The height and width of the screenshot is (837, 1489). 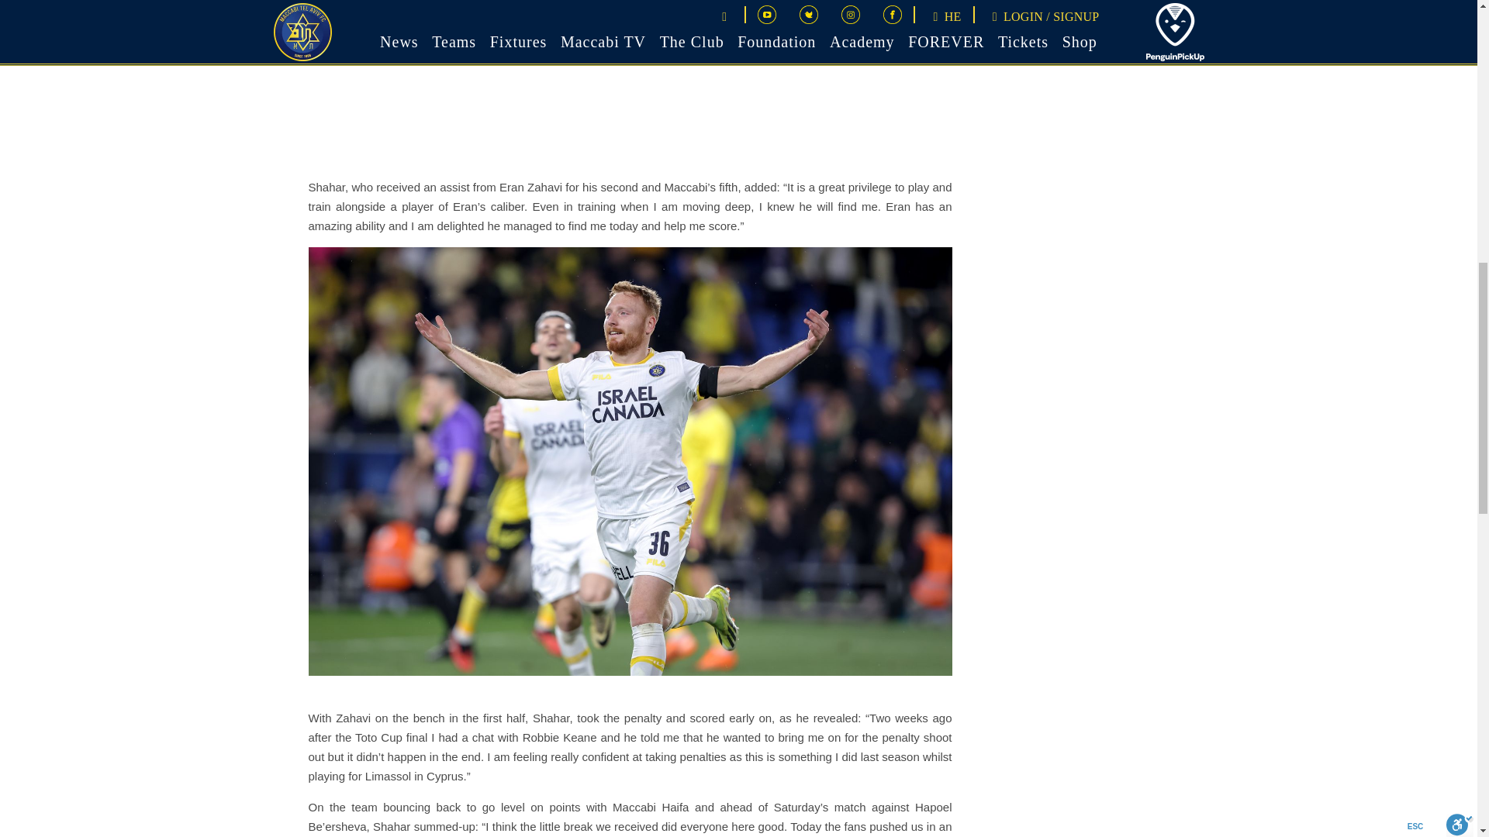 I want to click on Presentation of alternative descriptions permanently, so click(x=932, y=33).